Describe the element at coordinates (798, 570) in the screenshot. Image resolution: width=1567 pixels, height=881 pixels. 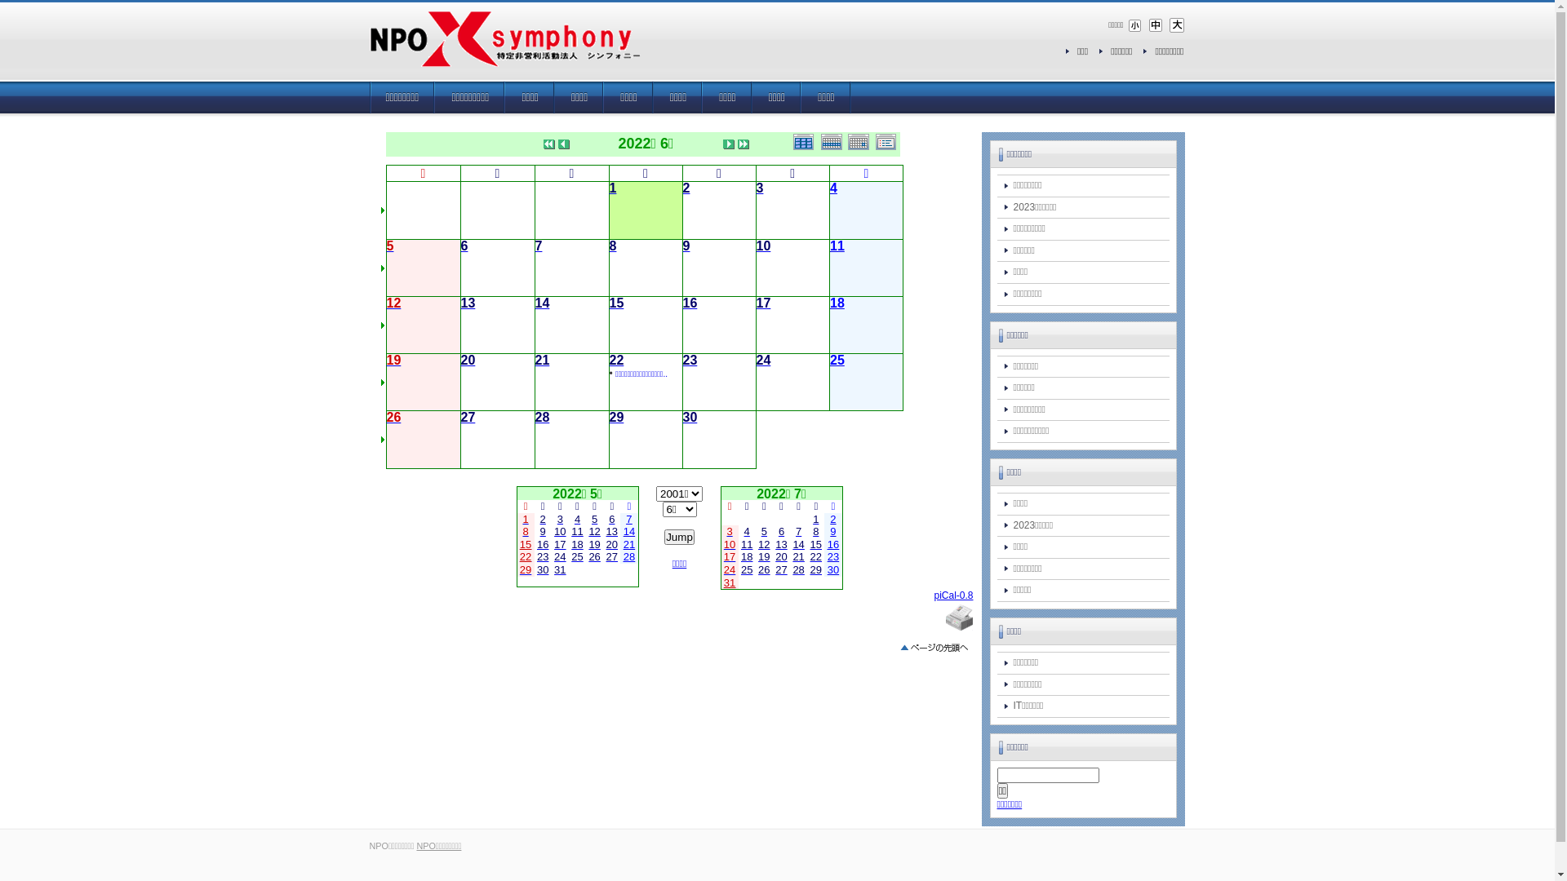
I see `28` at that location.